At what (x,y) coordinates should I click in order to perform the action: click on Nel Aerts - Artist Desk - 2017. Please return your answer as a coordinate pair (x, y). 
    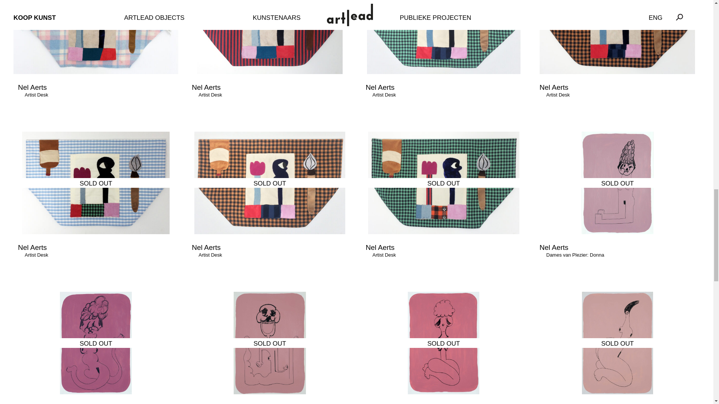
    Looking at the image, I should click on (270, 183).